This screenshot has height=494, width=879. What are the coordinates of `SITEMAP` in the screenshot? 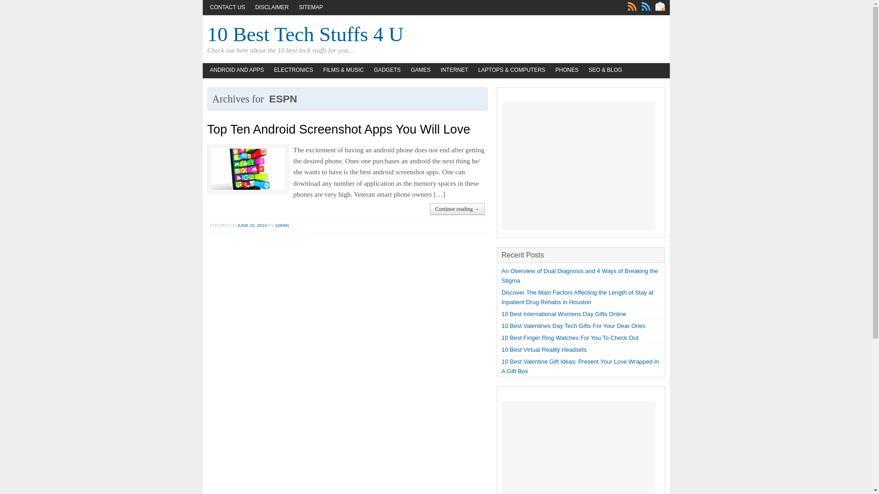 It's located at (311, 8).